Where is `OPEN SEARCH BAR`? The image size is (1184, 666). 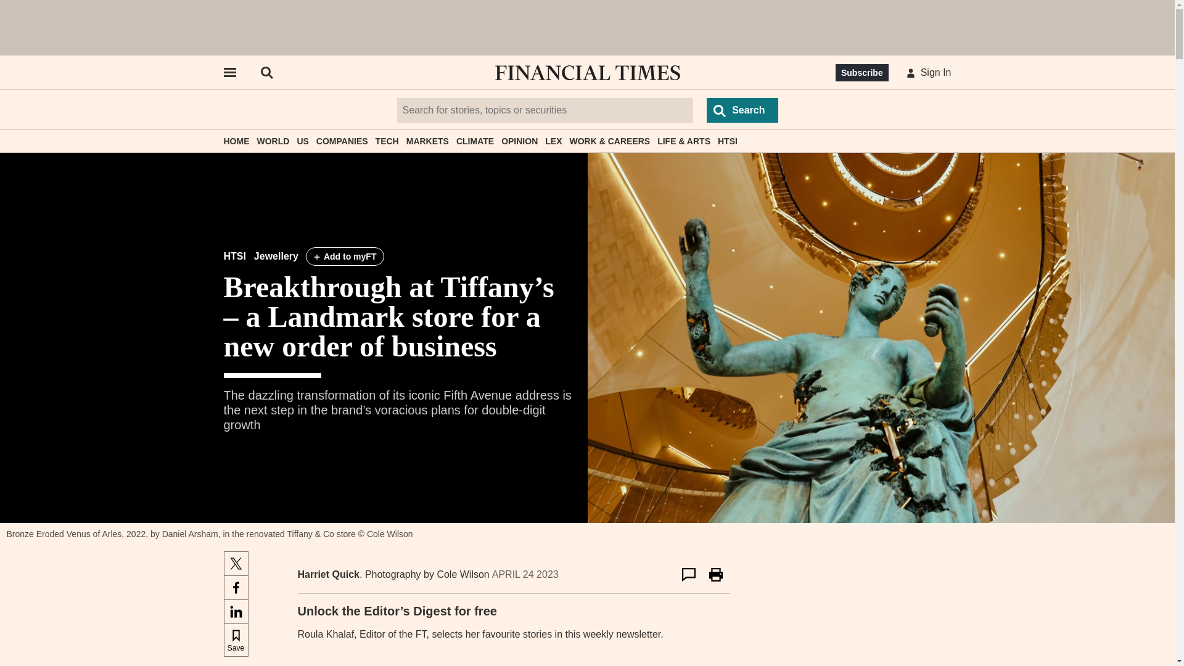
OPEN SEARCH BAR is located at coordinates (266, 73).